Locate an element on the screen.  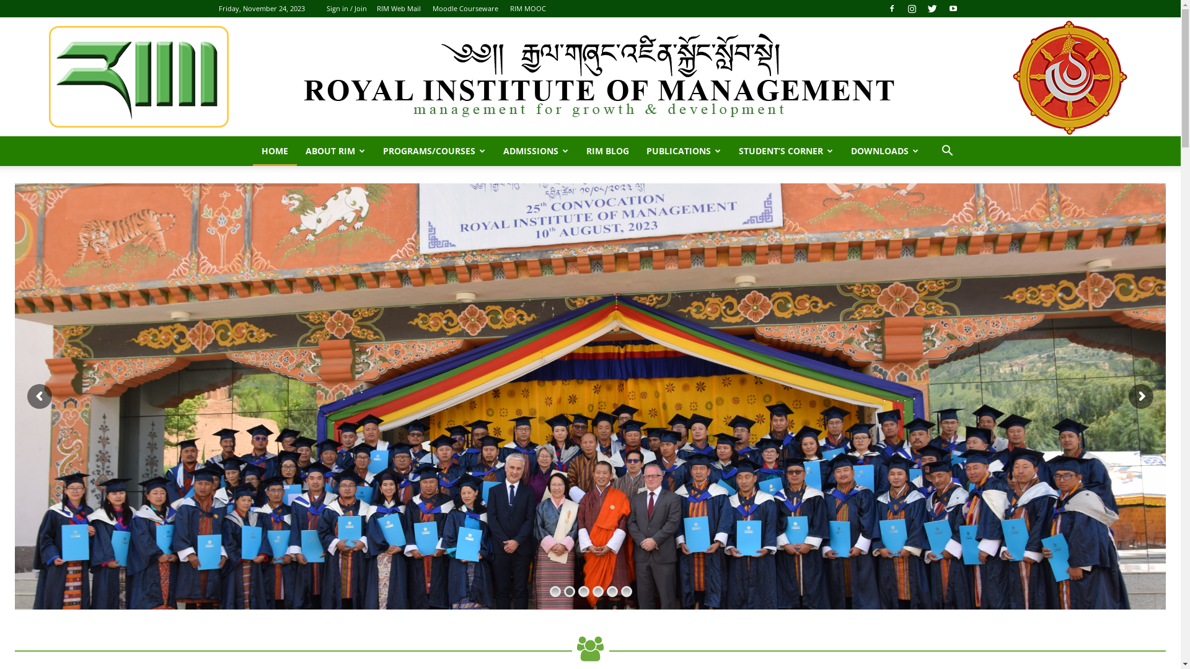
Sign in / Join is located at coordinates (346, 9).